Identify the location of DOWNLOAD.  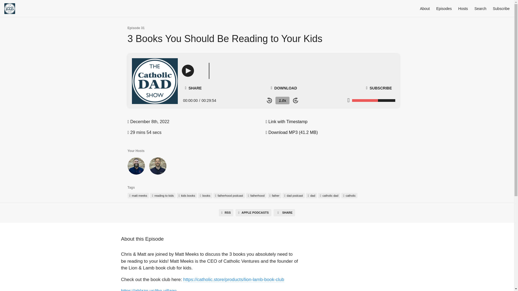
(284, 88).